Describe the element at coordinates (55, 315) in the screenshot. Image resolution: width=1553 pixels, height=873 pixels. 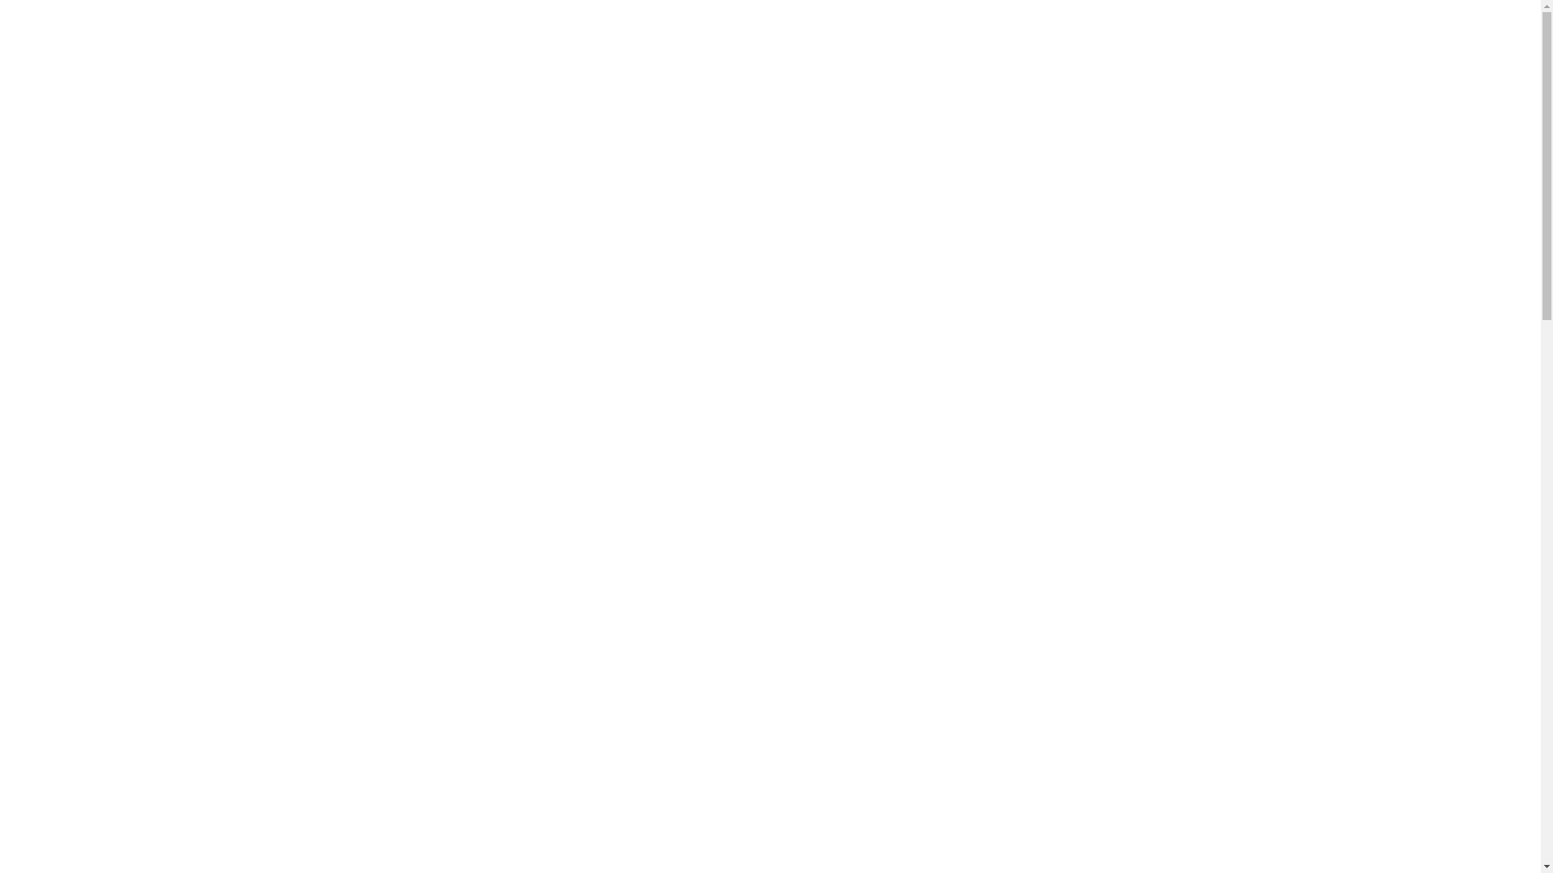
I see `Contact` at that location.